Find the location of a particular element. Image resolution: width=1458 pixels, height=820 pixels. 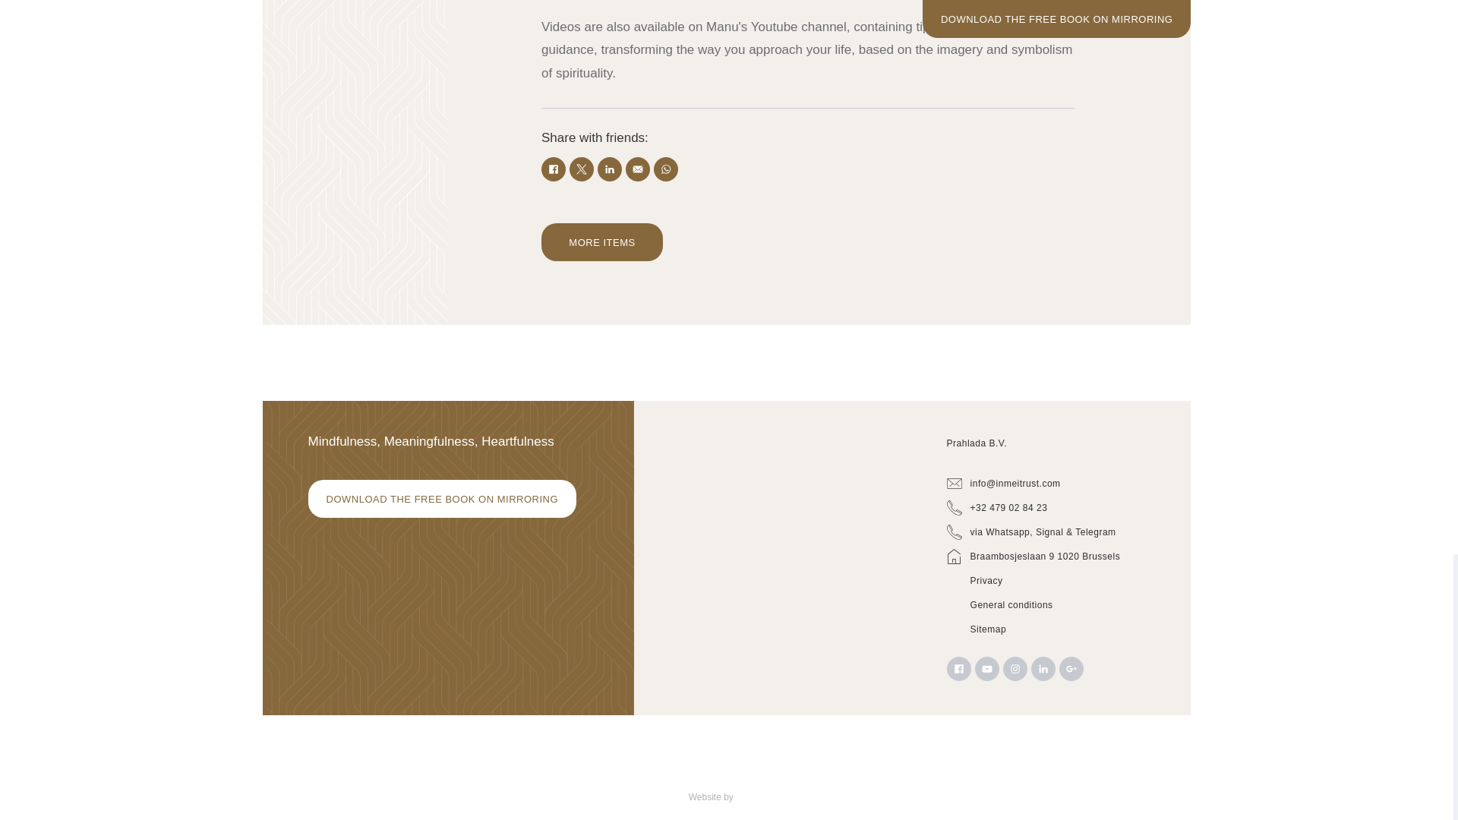

MORE ITEMS is located at coordinates (601, 241).